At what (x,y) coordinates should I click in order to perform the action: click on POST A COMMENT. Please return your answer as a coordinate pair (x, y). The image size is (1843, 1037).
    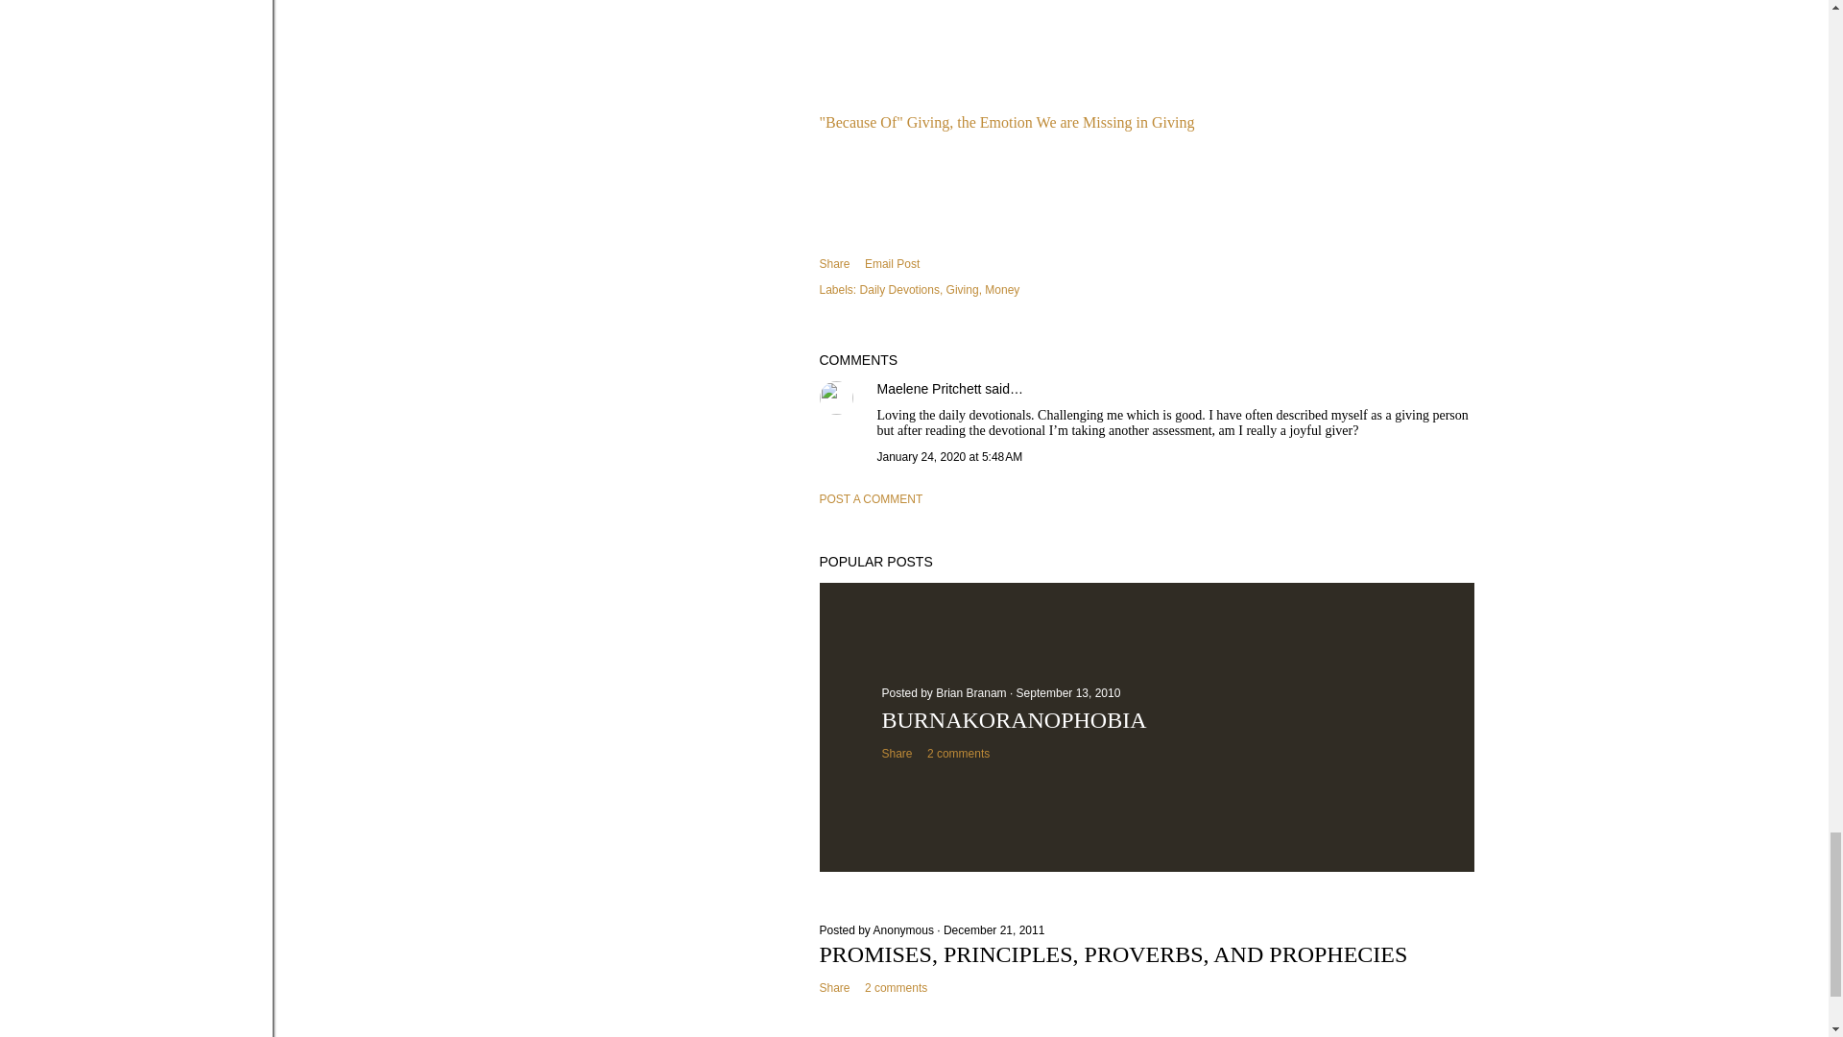
    Looking at the image, I should click on (872, 499).